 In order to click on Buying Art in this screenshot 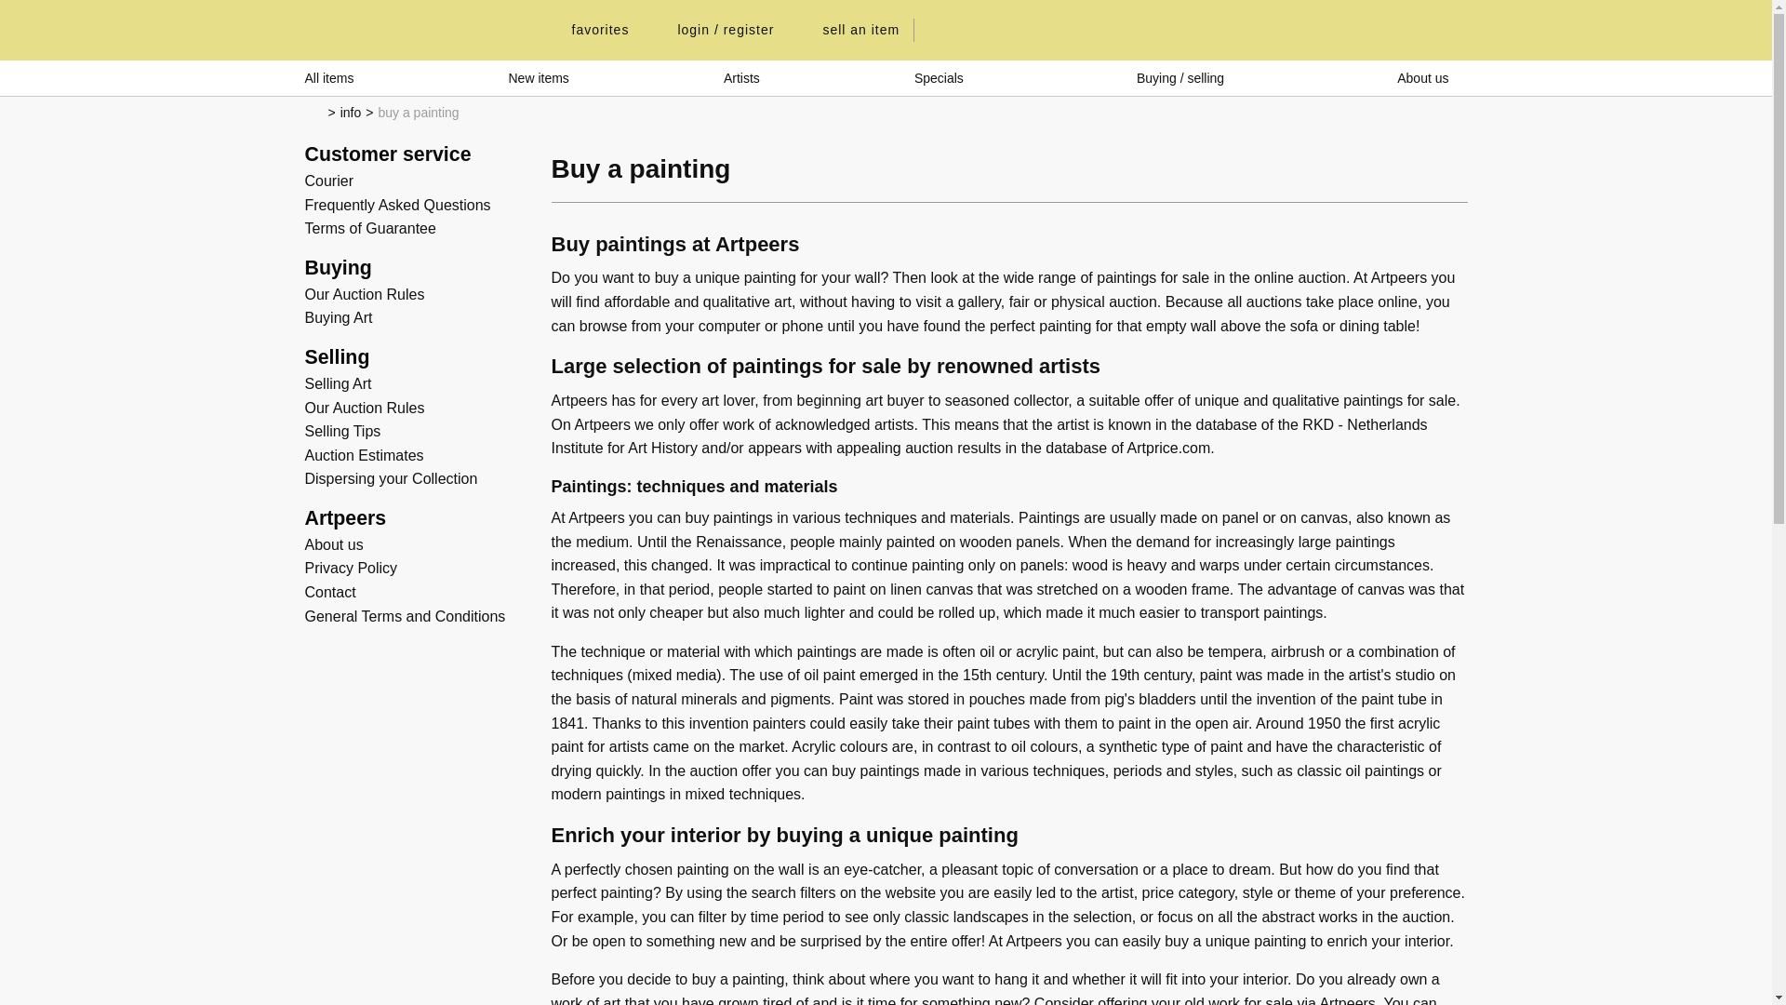, I will do `click(339, 316)`.